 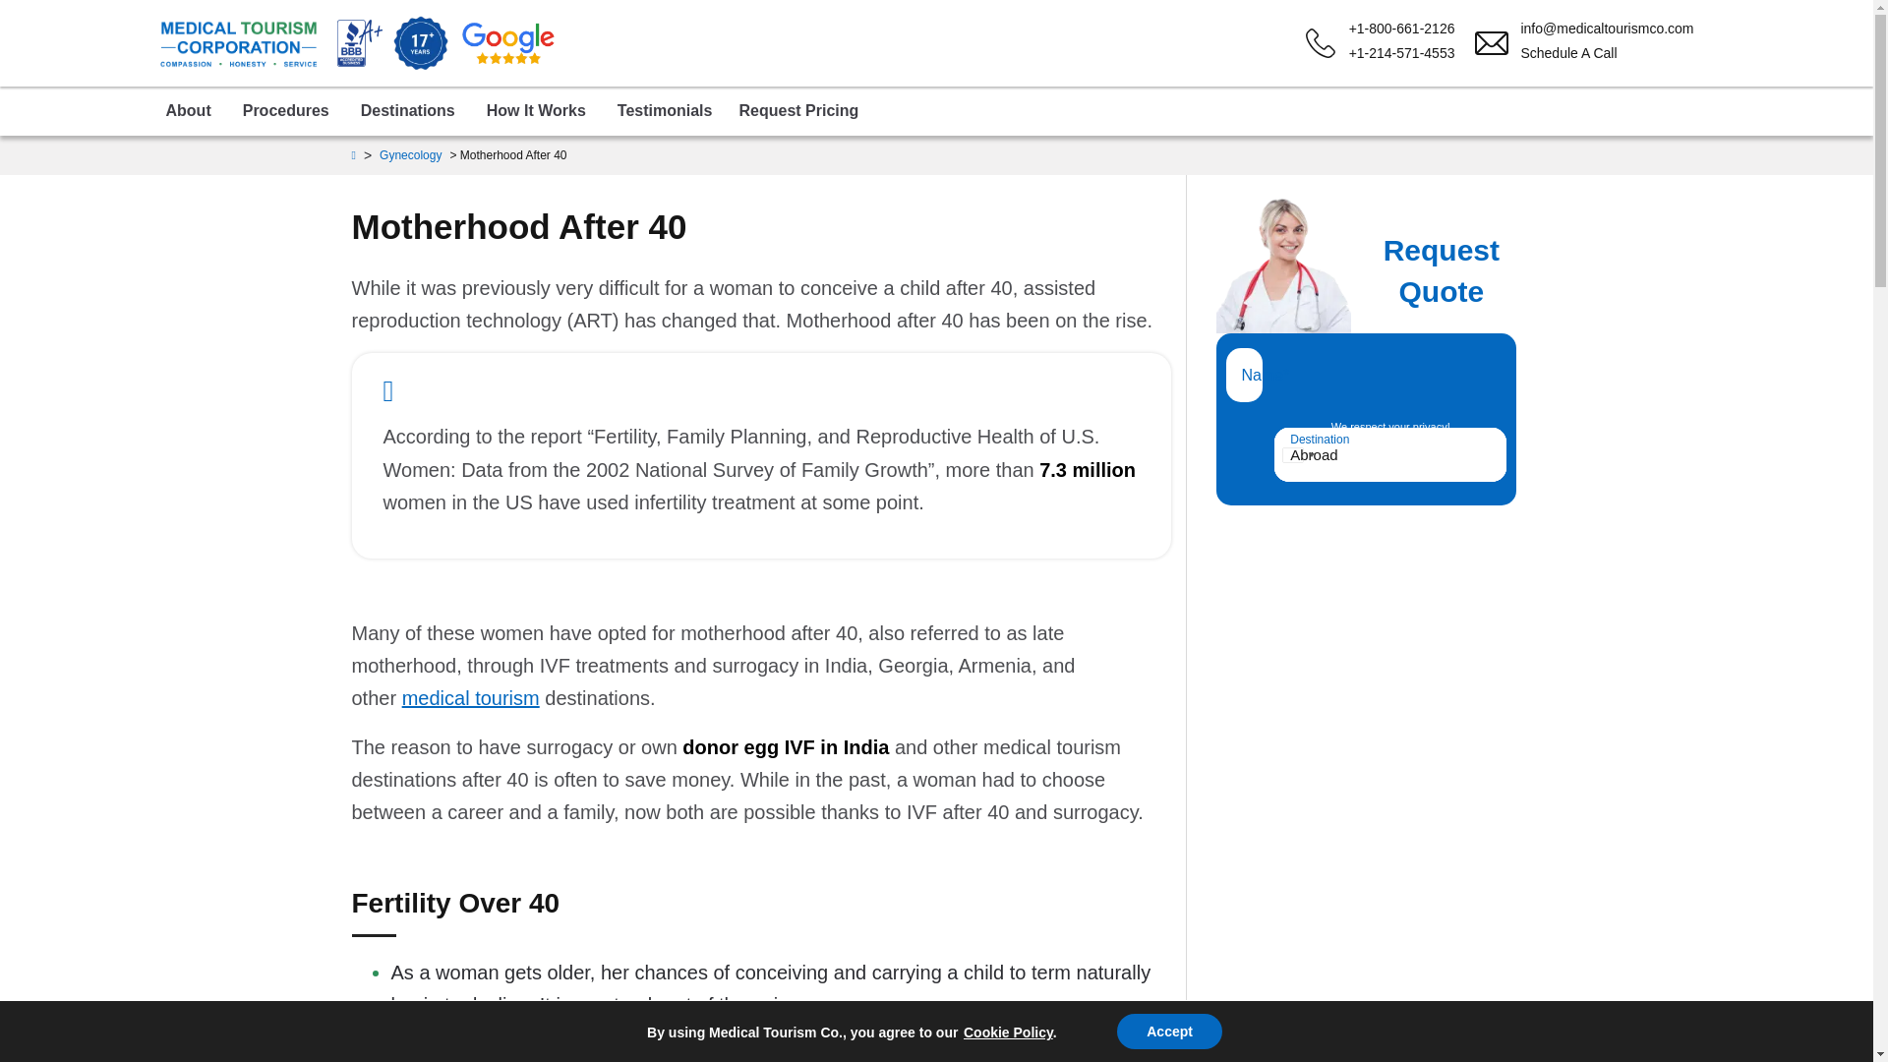 What do you see at coordinates (1595, 53) in the screenshot?
I see `Schedule A Call` at bounding box center [1595, 53].